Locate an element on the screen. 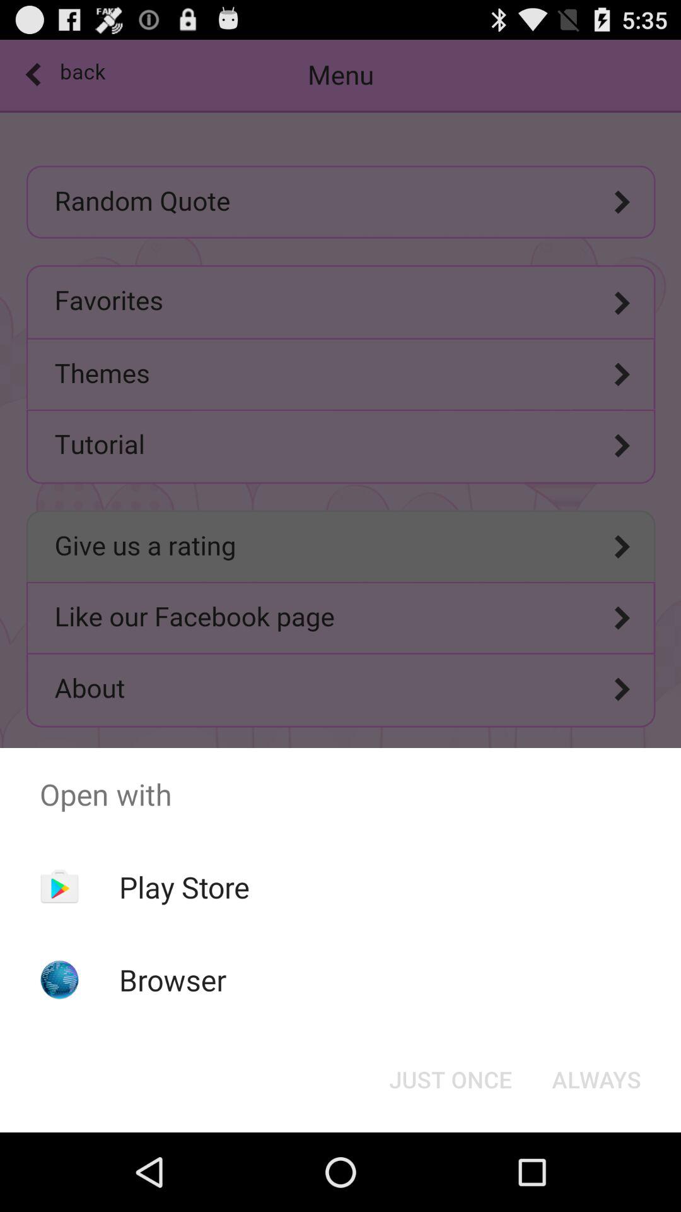  turn off the item below open with icon is located at coordinates (450, 1079).